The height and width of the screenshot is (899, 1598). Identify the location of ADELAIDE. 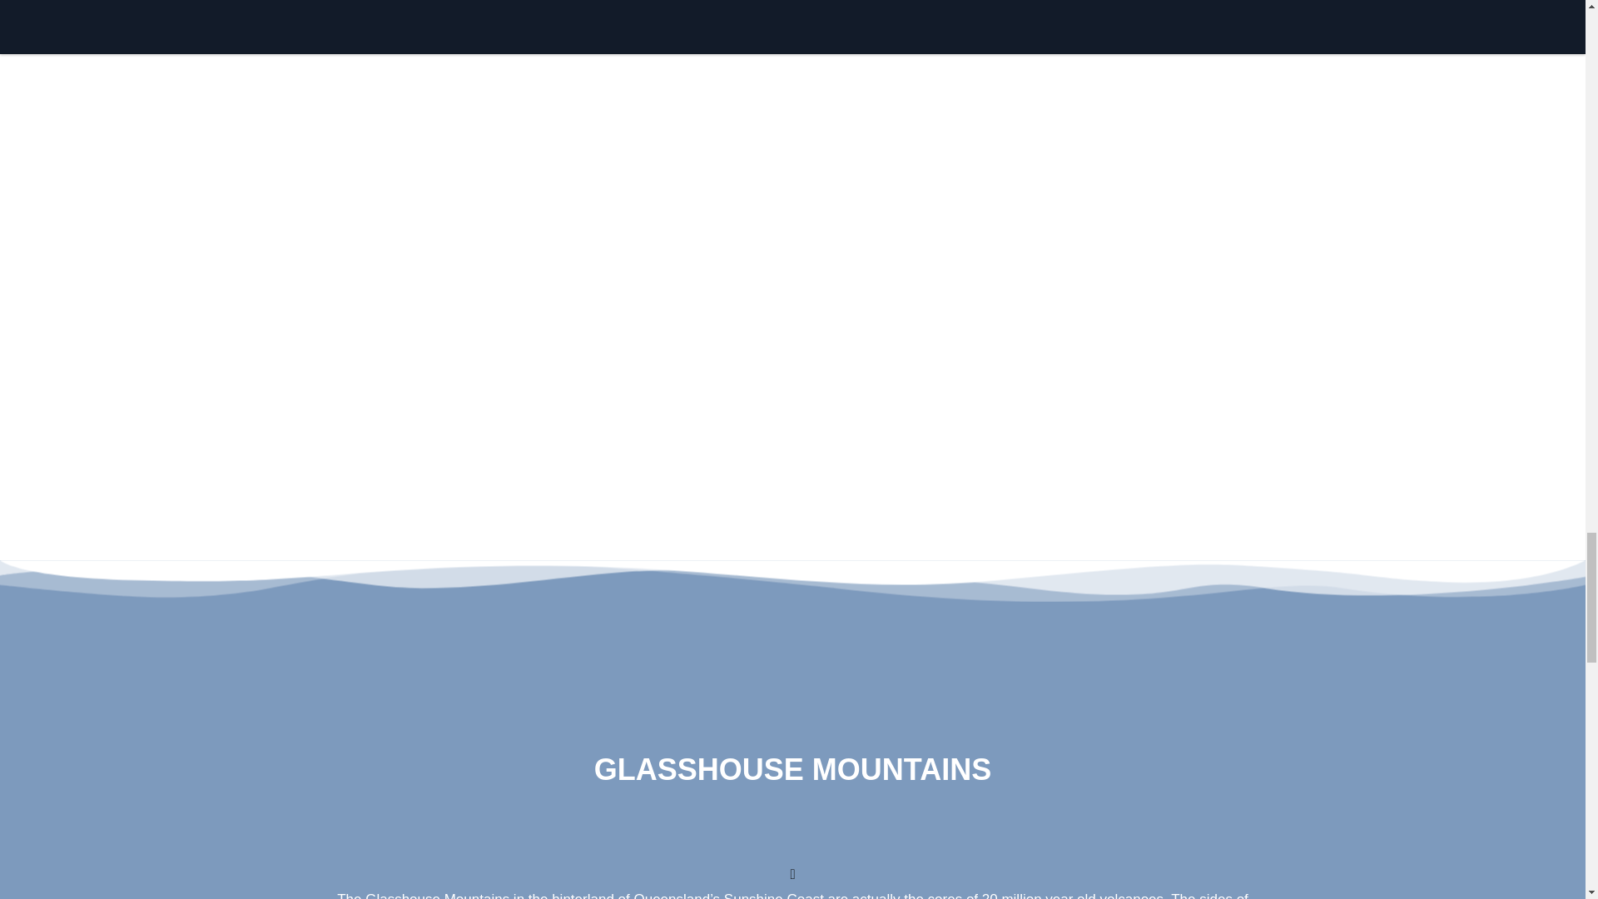
(1208, 74).